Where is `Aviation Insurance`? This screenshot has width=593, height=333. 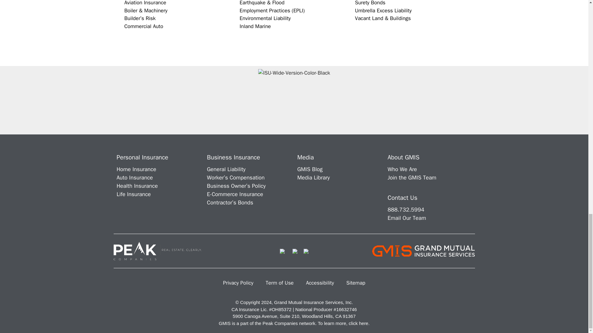
Aviation Insurance is located at coordinates (145, 3).